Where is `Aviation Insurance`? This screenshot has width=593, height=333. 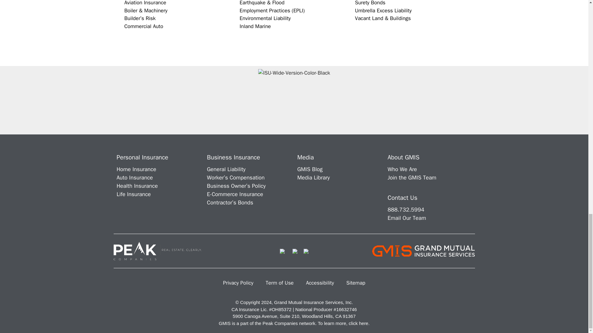
Aviation Insurance is located at coordinates (145, 3).